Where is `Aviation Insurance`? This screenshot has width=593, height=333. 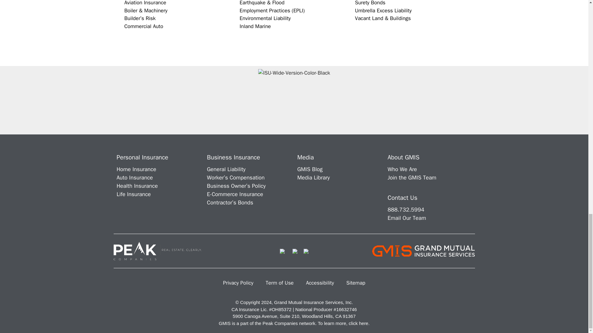
Aviation Insurance is located at coordinates (145, 3).